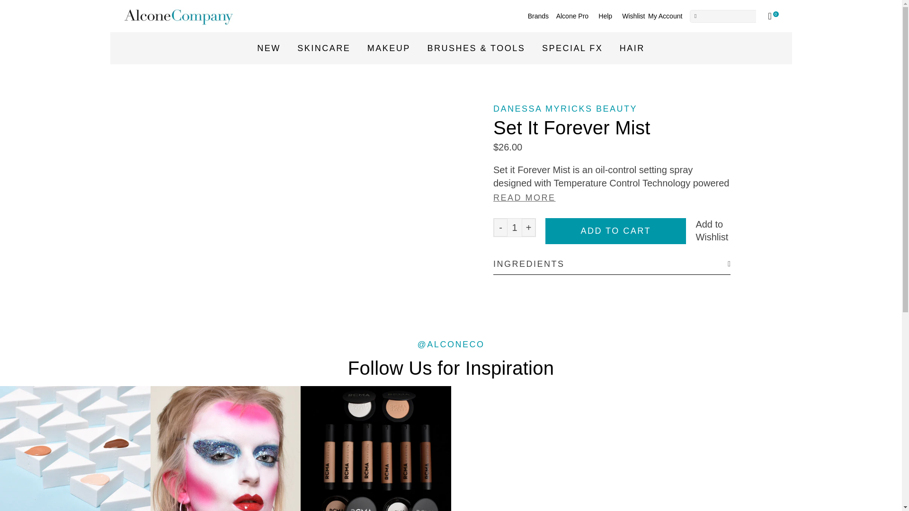 This screenshot has height=511, width=909. I want to click on Help, so click(606, 16).